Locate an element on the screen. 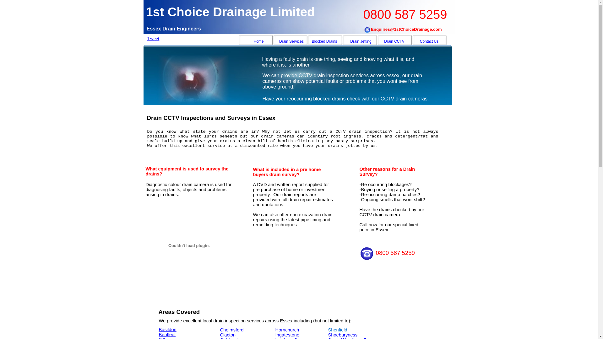 The image size is (603, 339). Tweet is located at coordinates (153, 38).